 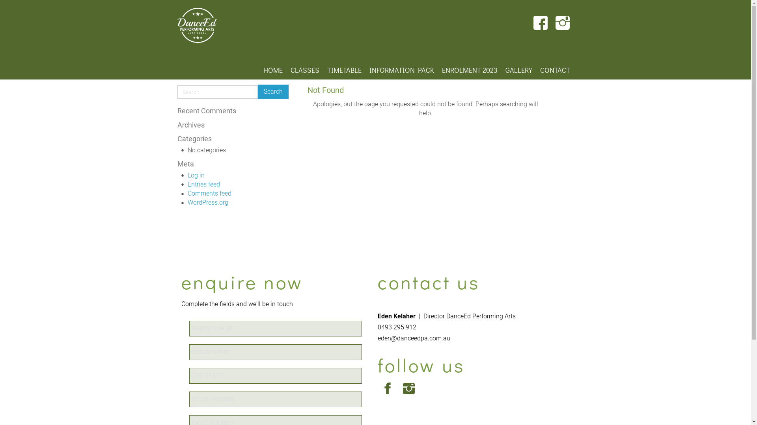 I want to click on CHILDS AGE, so click(x=276, y=376).